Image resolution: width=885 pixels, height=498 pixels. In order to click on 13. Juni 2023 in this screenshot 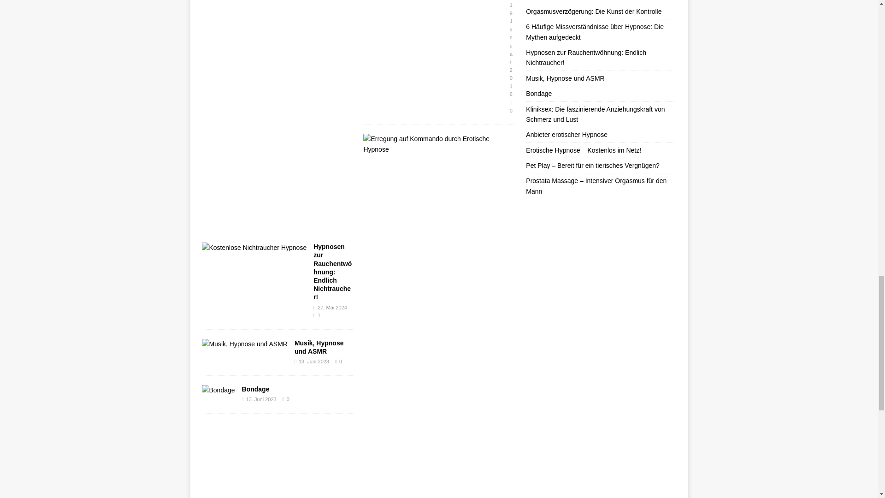, I will do `click(261, 399)`.